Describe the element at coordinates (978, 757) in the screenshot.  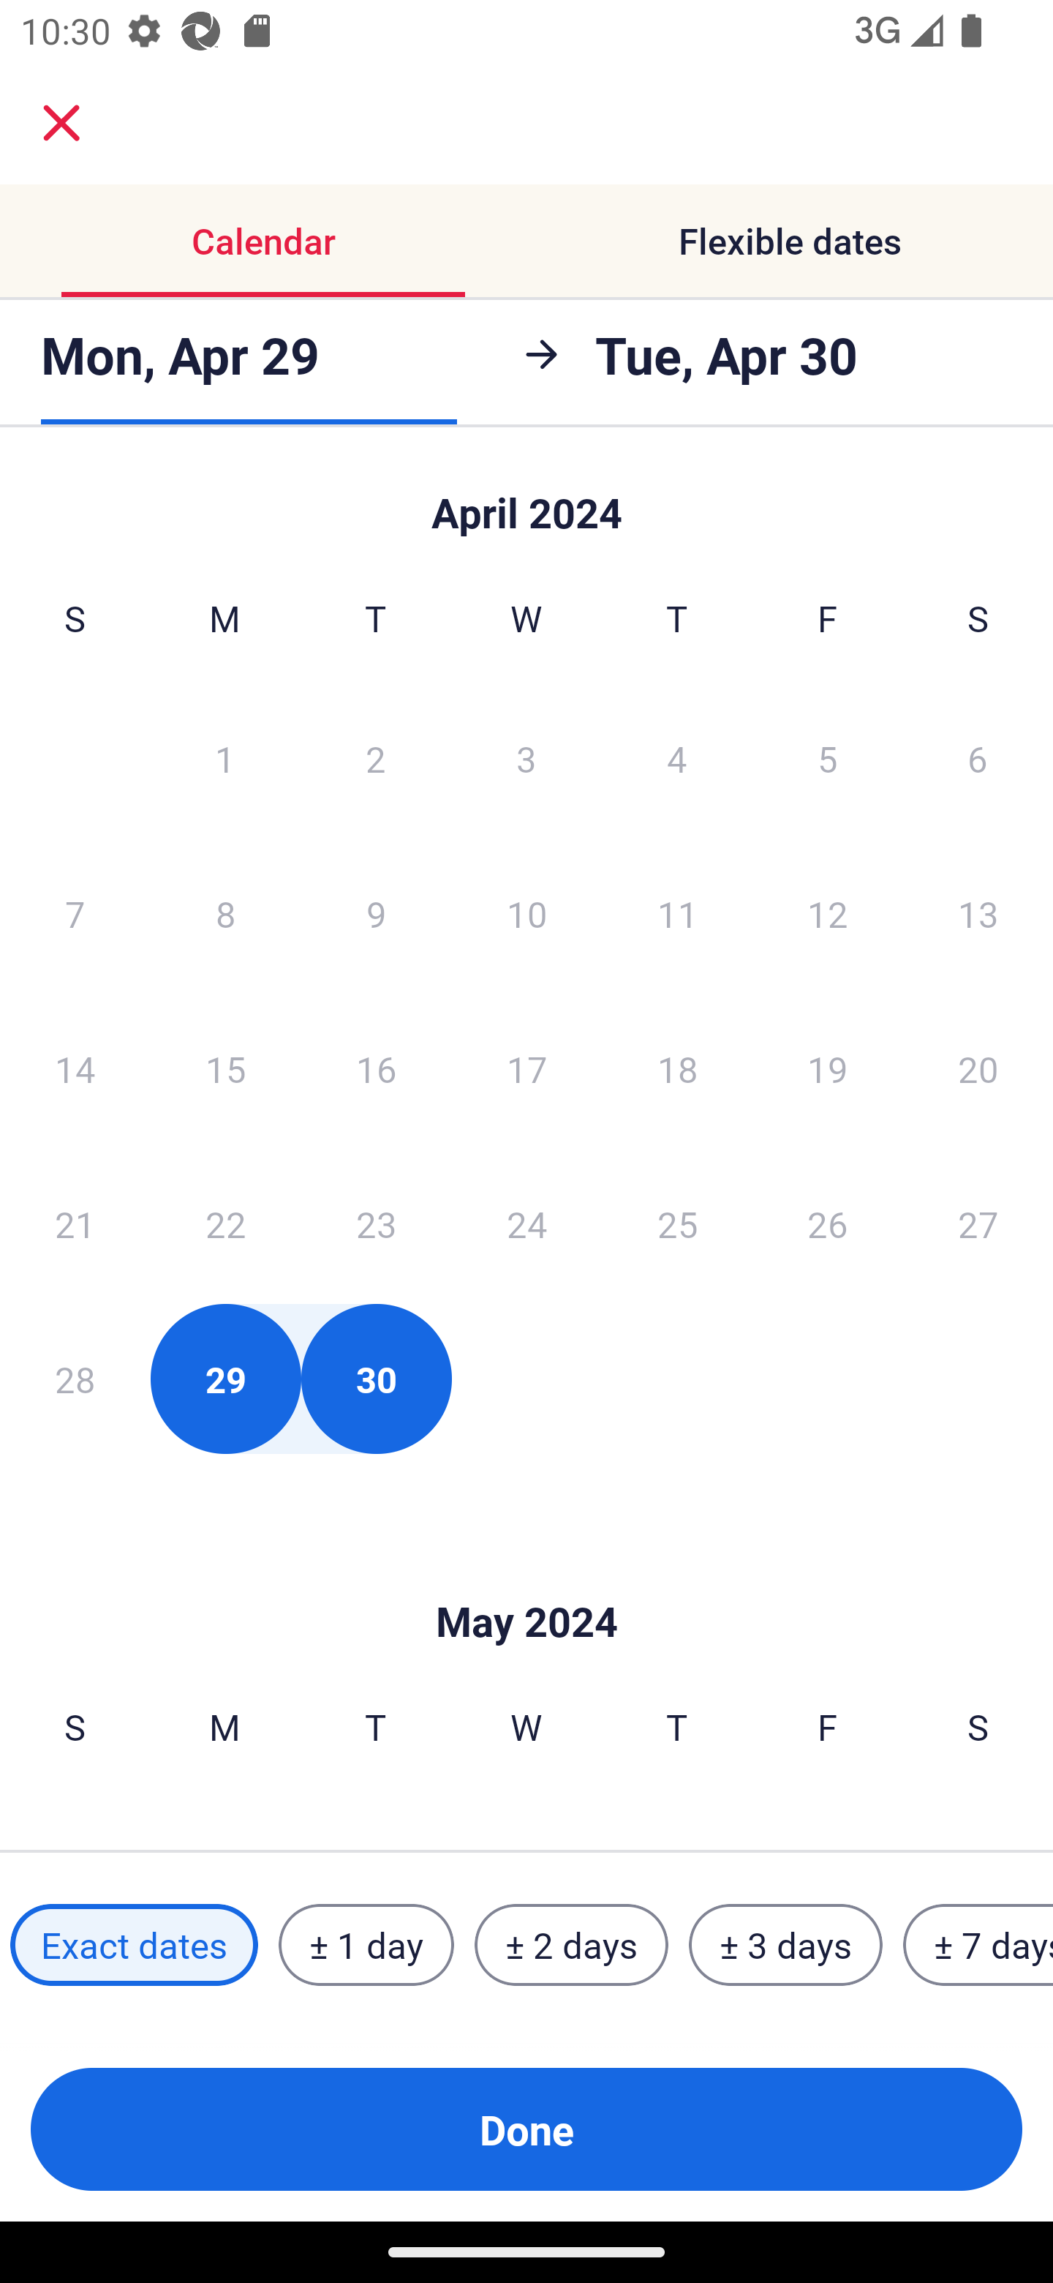
I see `6 Saturday, April 6, 2024` at that location.